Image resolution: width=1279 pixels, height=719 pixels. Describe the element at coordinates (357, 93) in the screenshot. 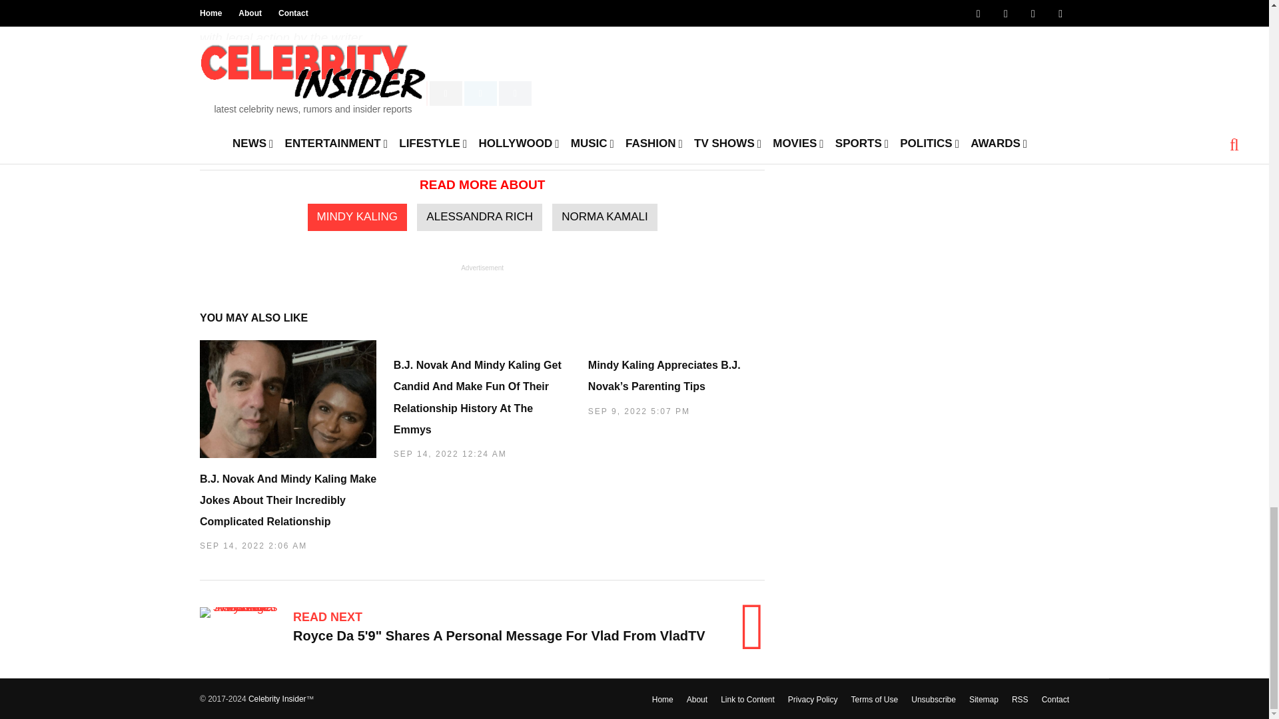

I see `Share On Twitter` at that location.